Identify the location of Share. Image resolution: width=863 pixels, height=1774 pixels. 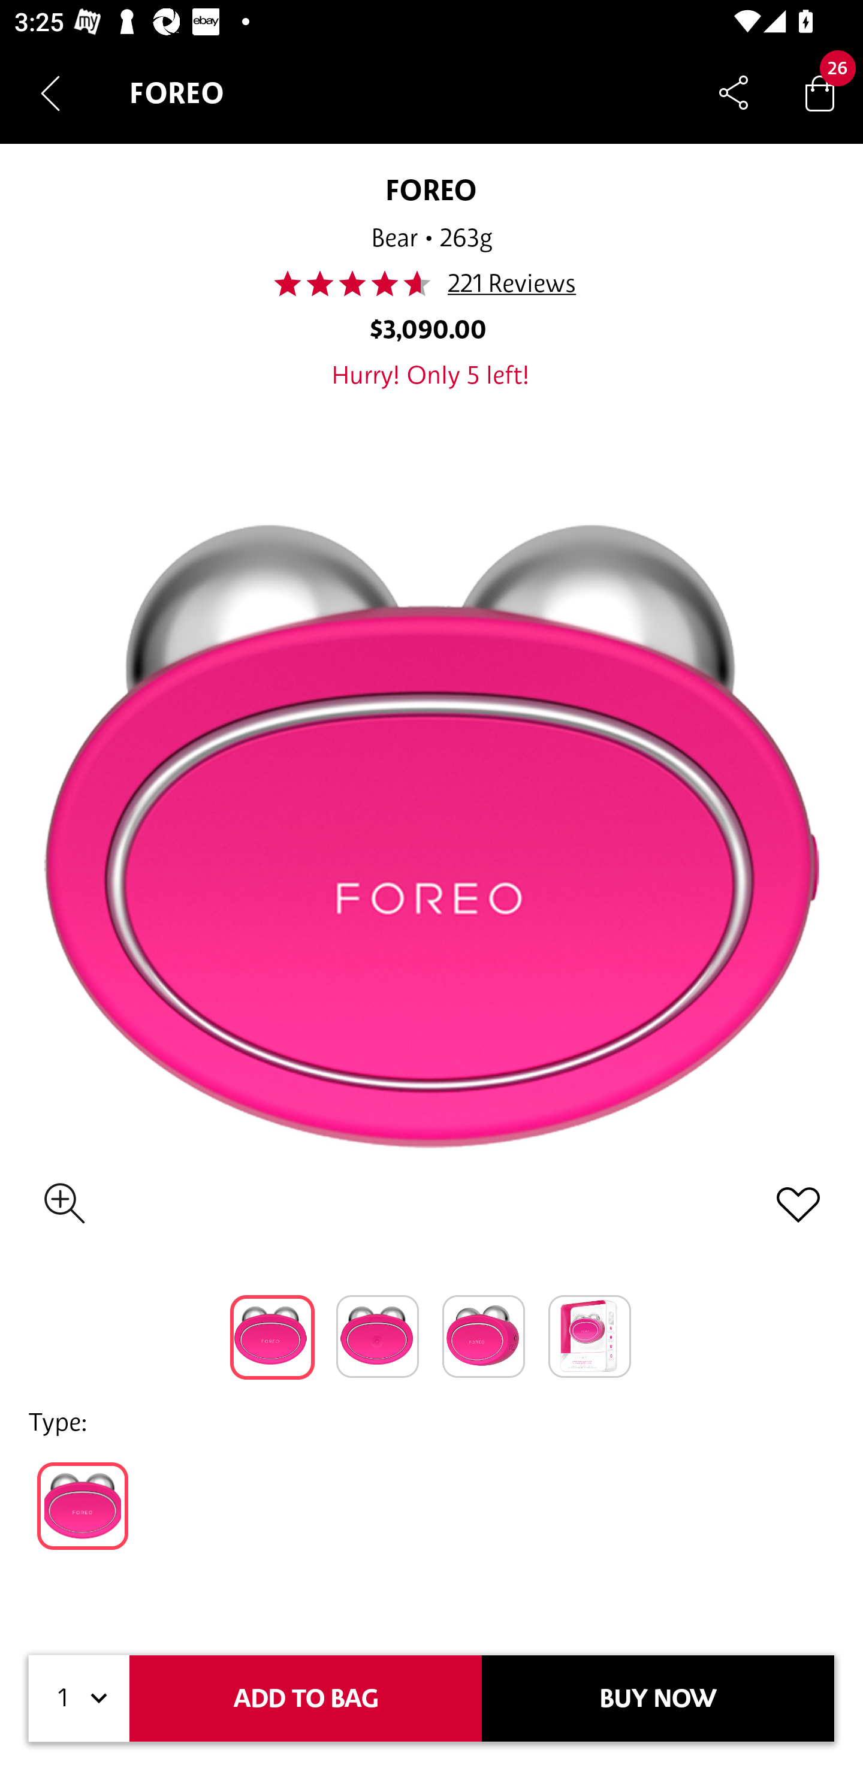
(734, 92).